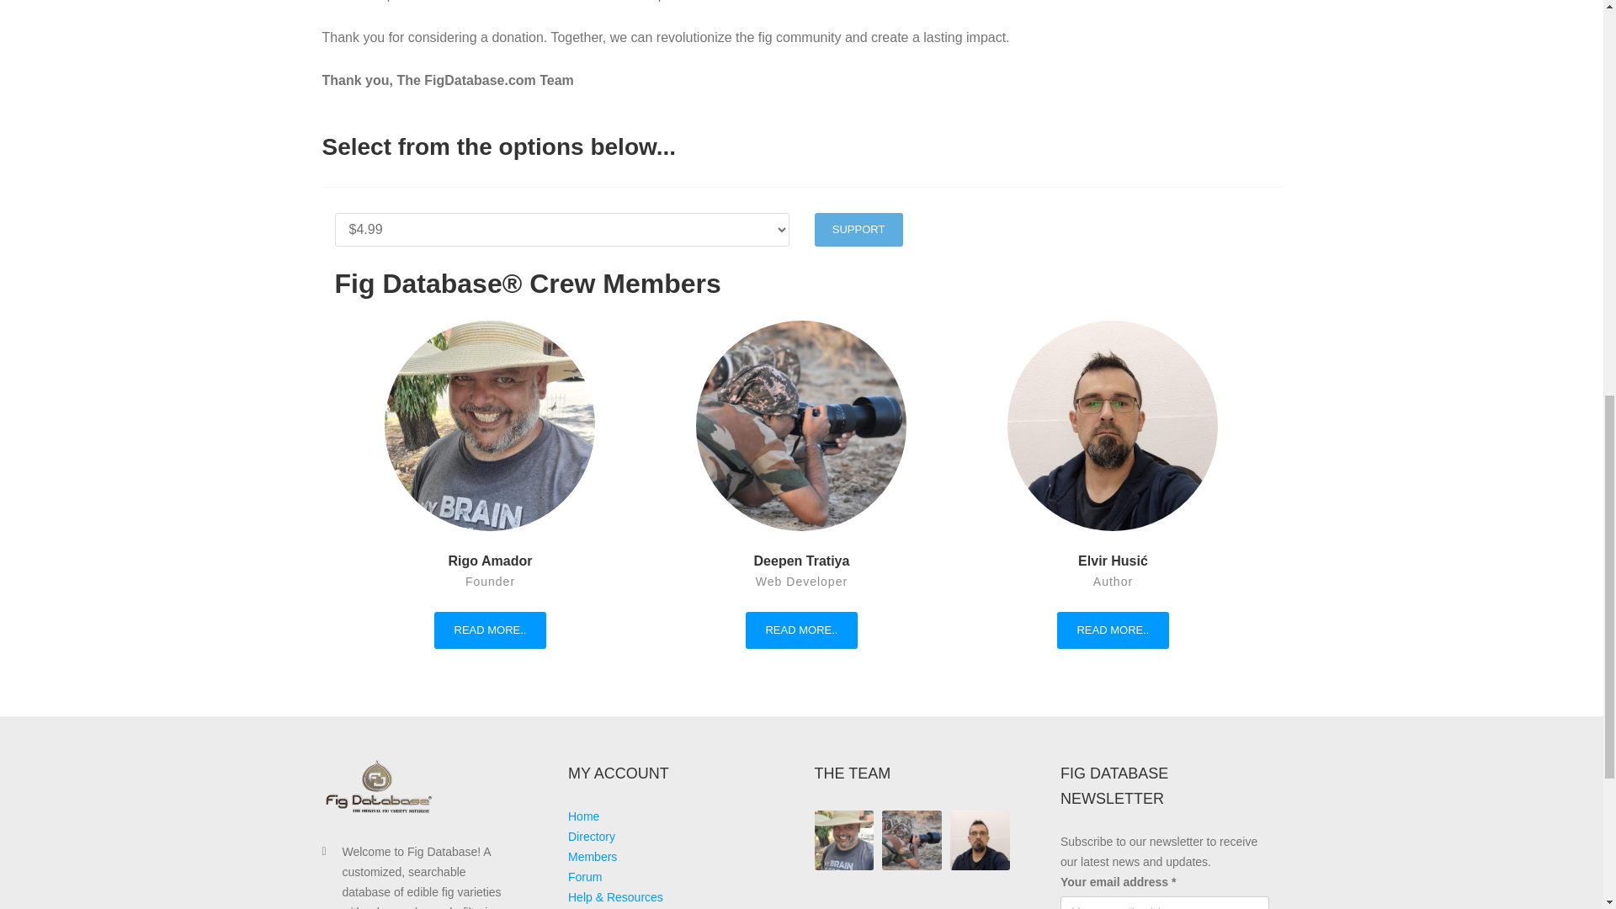 The image size is (1616, 909). I want to click on READ MORE.., so click(490, 630).